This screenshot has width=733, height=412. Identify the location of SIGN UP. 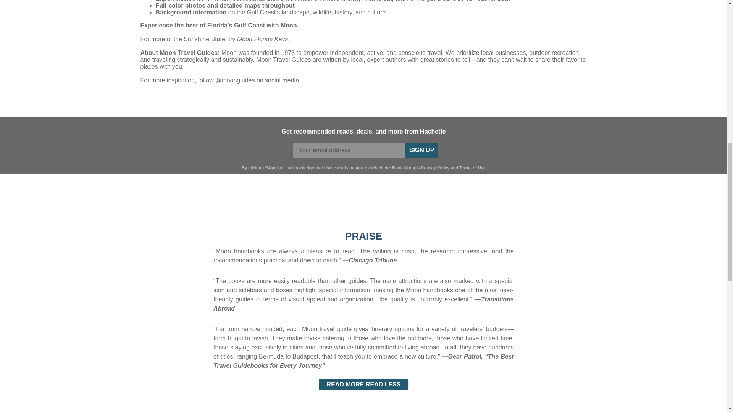
(421, 150).